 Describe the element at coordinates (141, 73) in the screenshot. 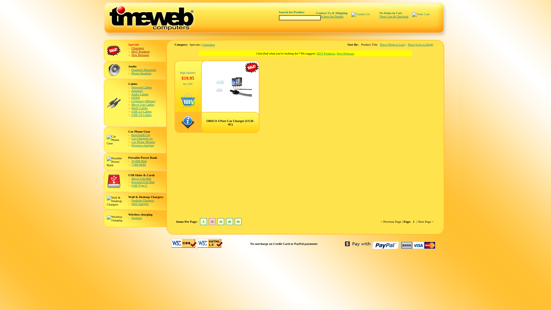

I see `Phone Headsets` at that location.